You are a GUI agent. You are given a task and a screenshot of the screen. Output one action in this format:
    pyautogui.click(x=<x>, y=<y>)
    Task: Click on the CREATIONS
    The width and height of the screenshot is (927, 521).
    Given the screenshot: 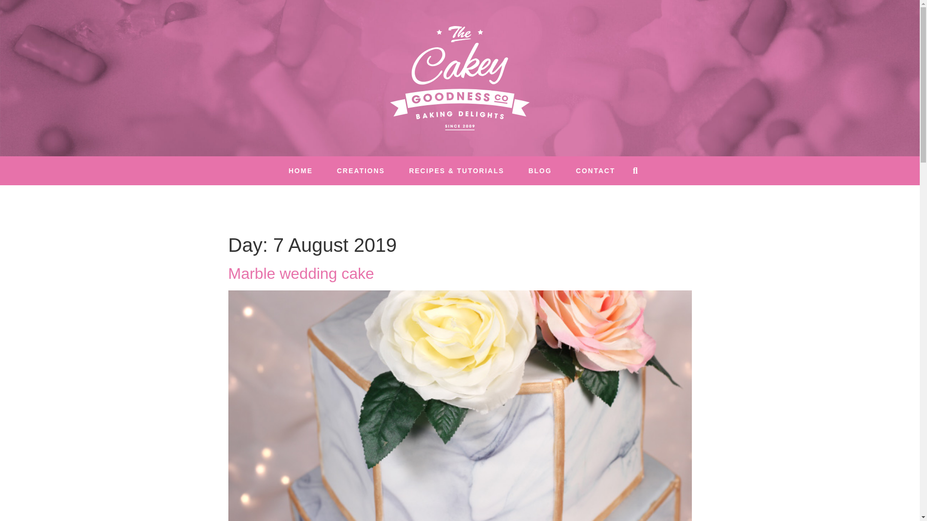 What is the action you would take?
    pyautogui.click(x=361, y=171)
    